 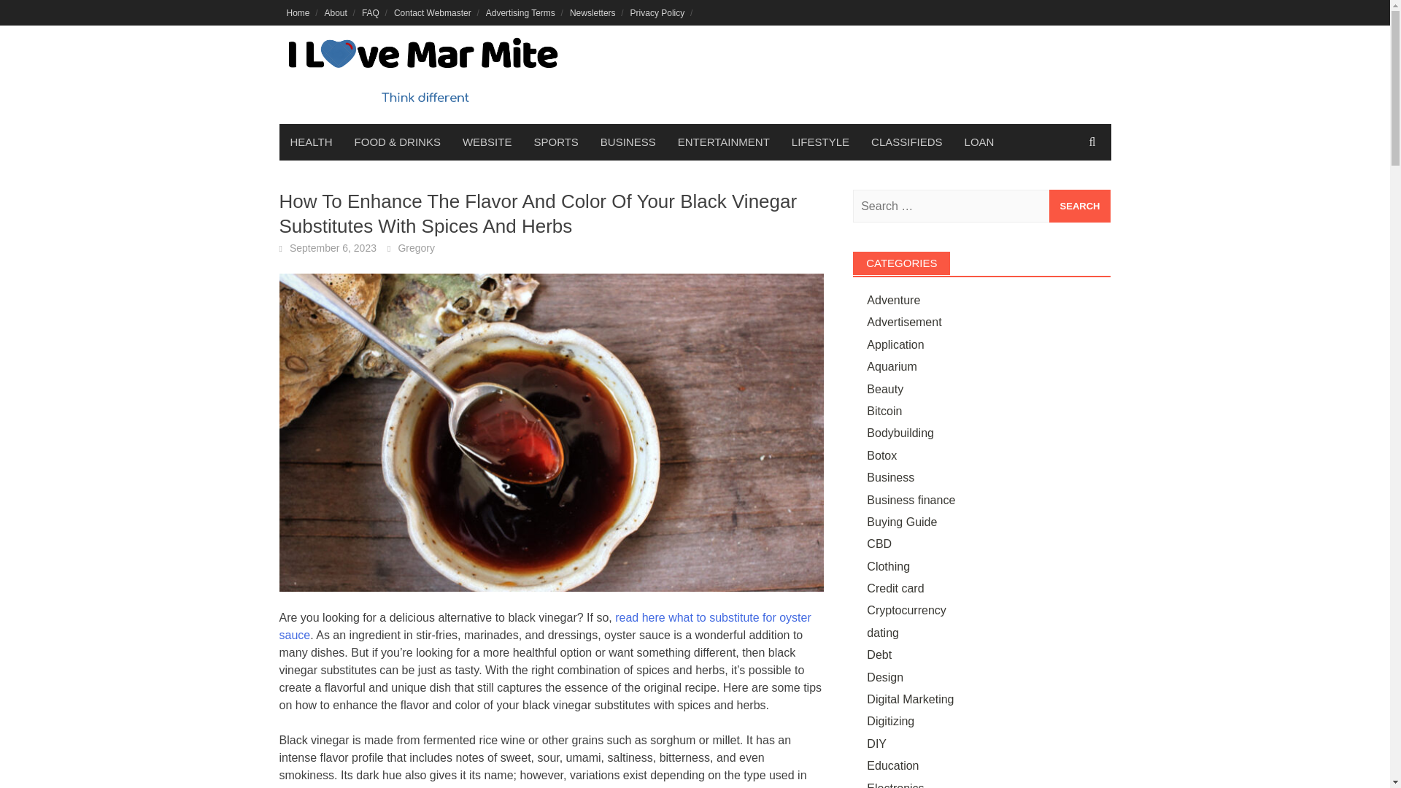 What do you see at coordinates (311, 142) in the screenshot?
I see `HEALTH` at bounding box center [311, 142].